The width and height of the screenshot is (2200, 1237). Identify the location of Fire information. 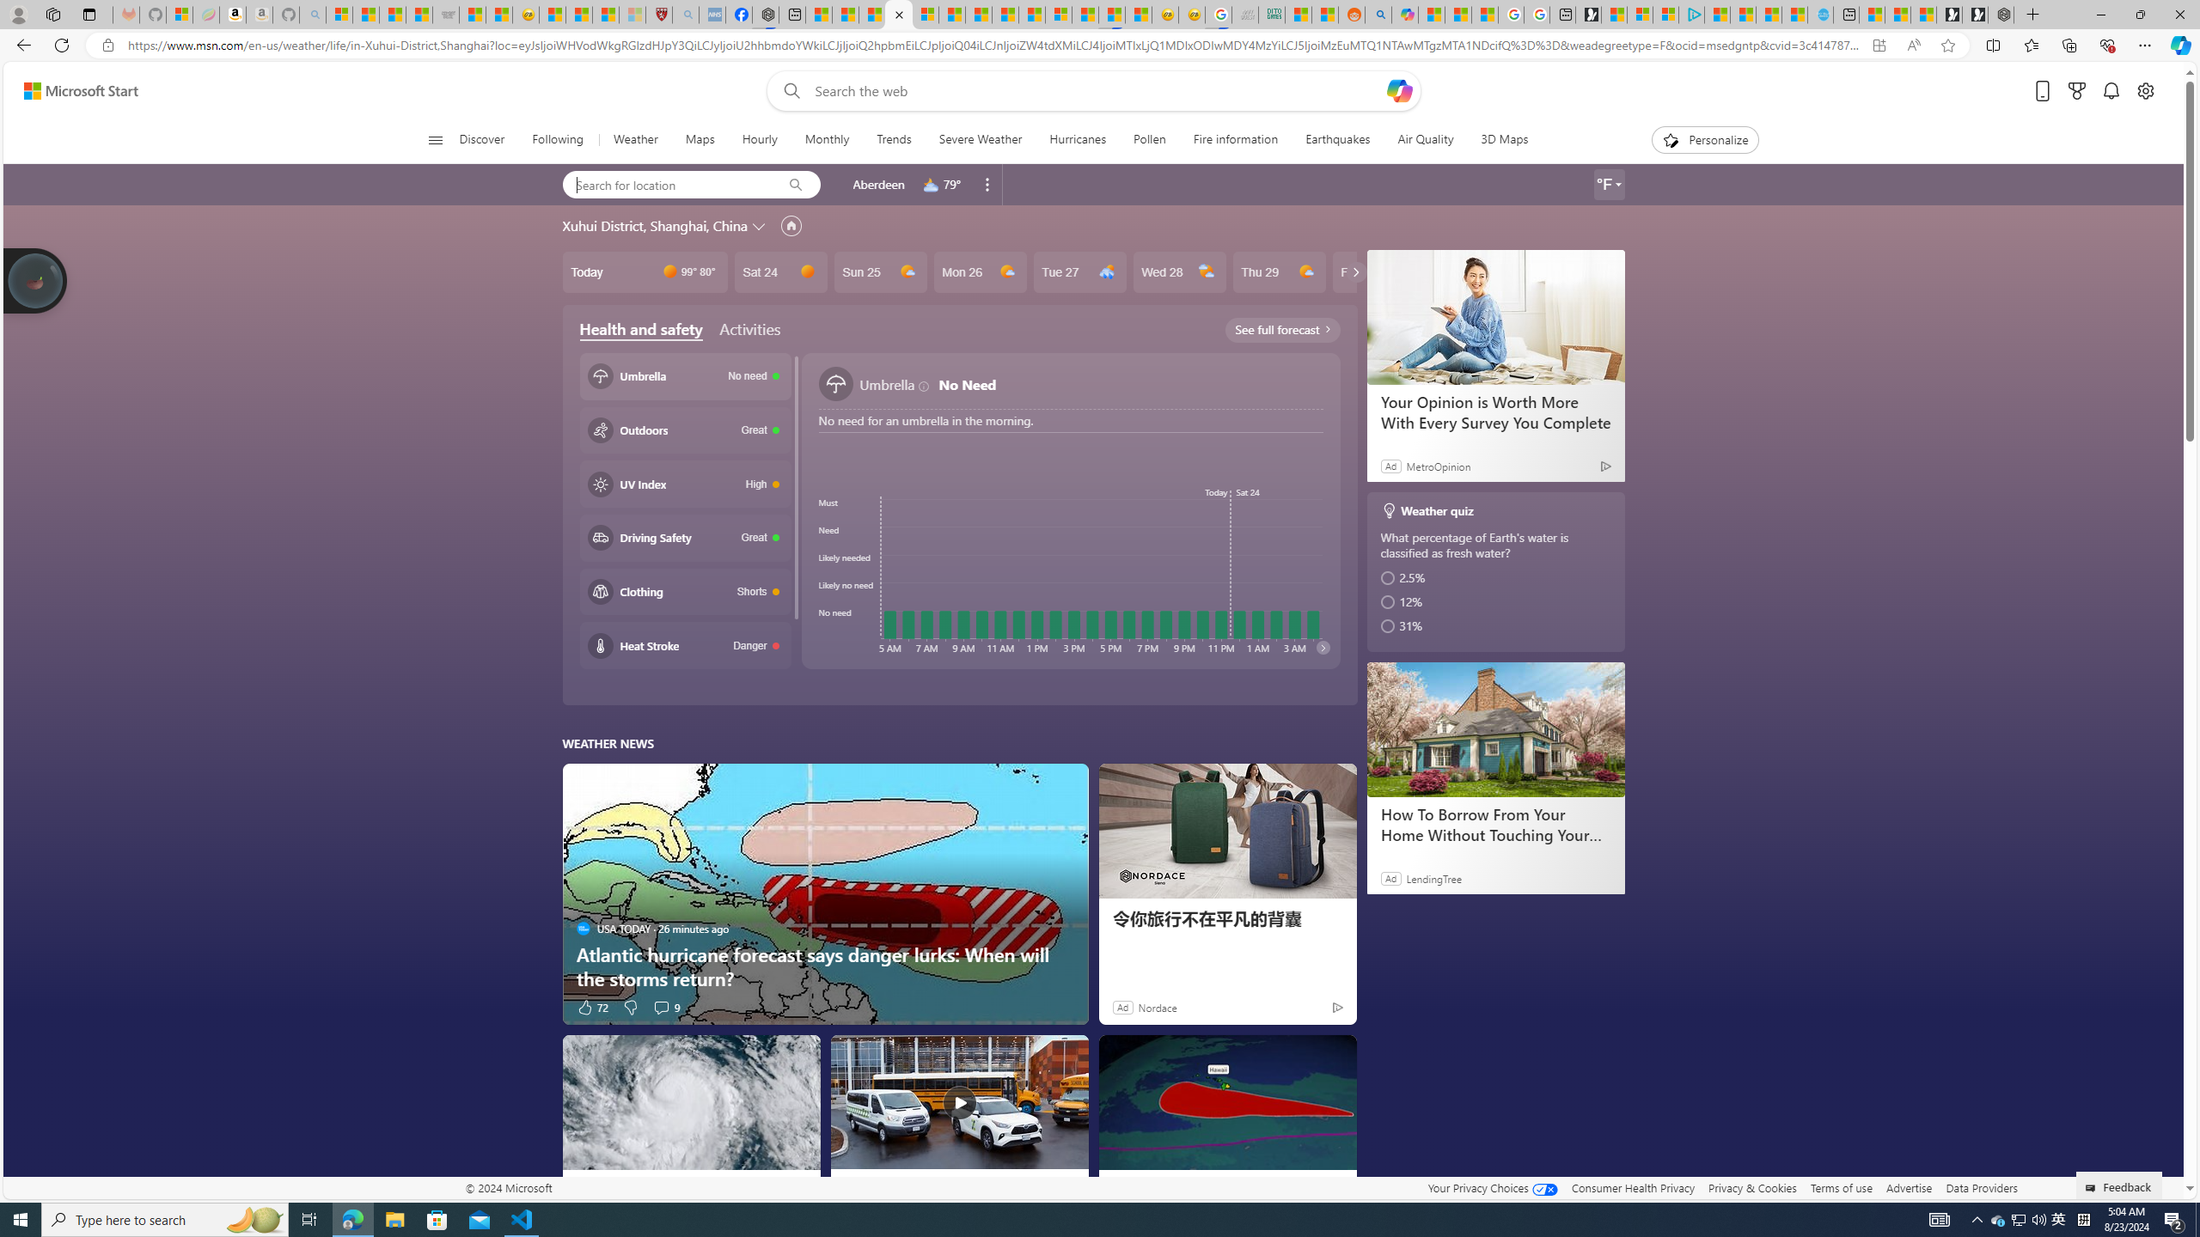
(1236, 140).